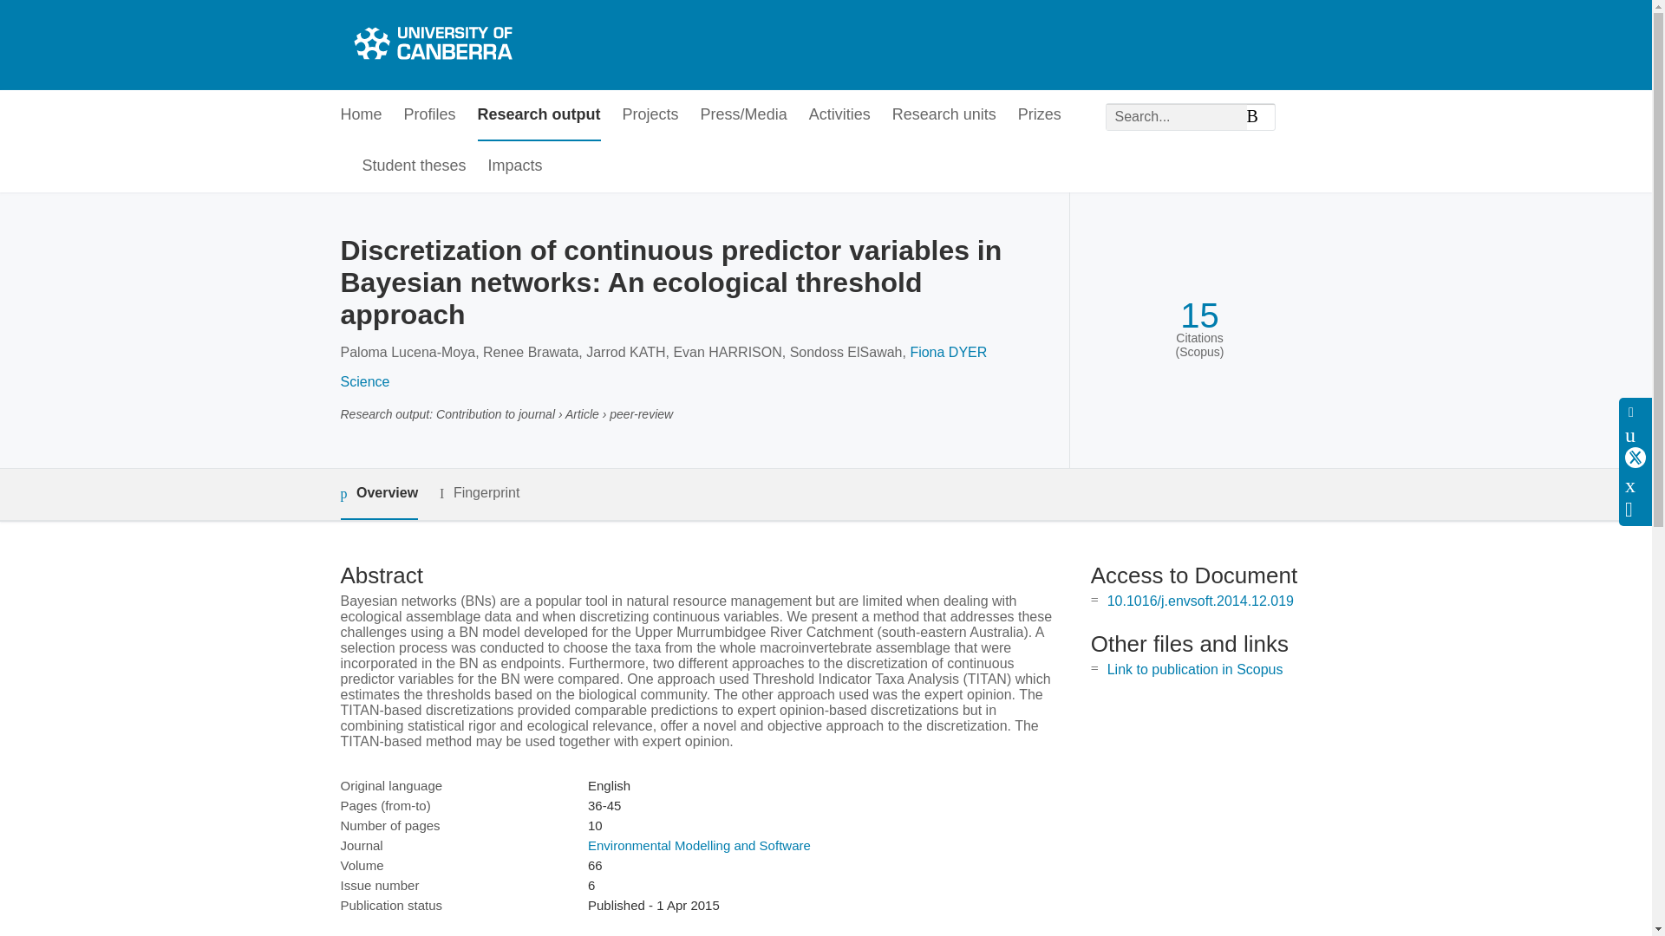  Describe the element at coordinates (1199, 315) in the screenshot. I see `15` at that location.